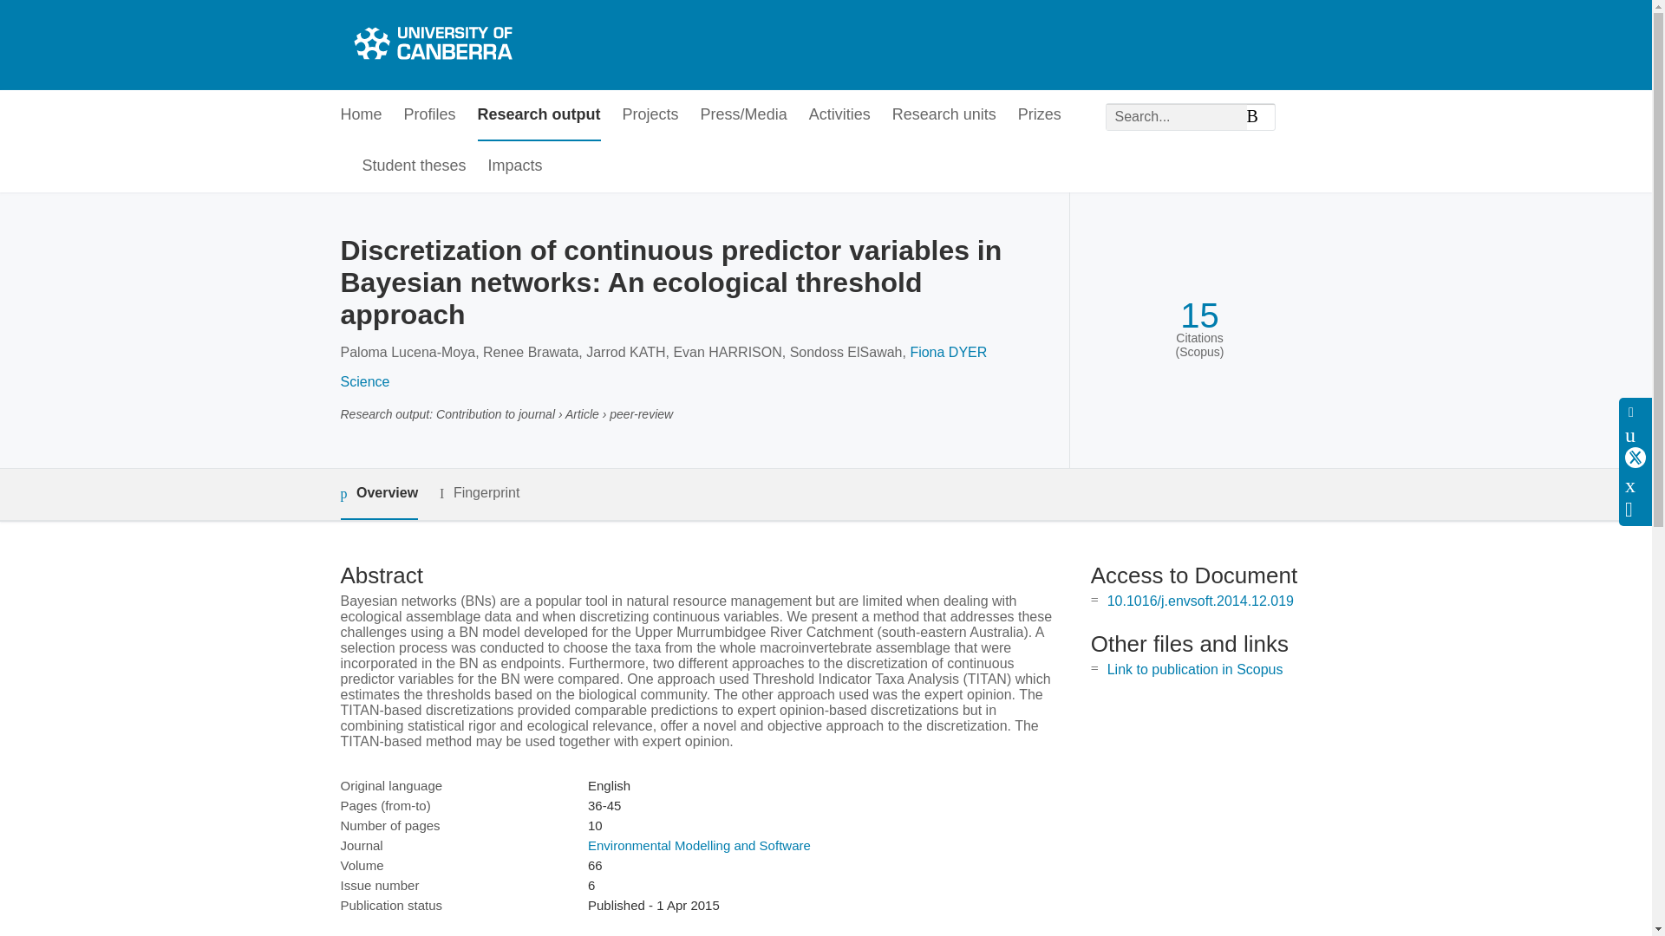  Describe the element at coordinates (1199, 315) in the screenshot. I see `15` at that location.